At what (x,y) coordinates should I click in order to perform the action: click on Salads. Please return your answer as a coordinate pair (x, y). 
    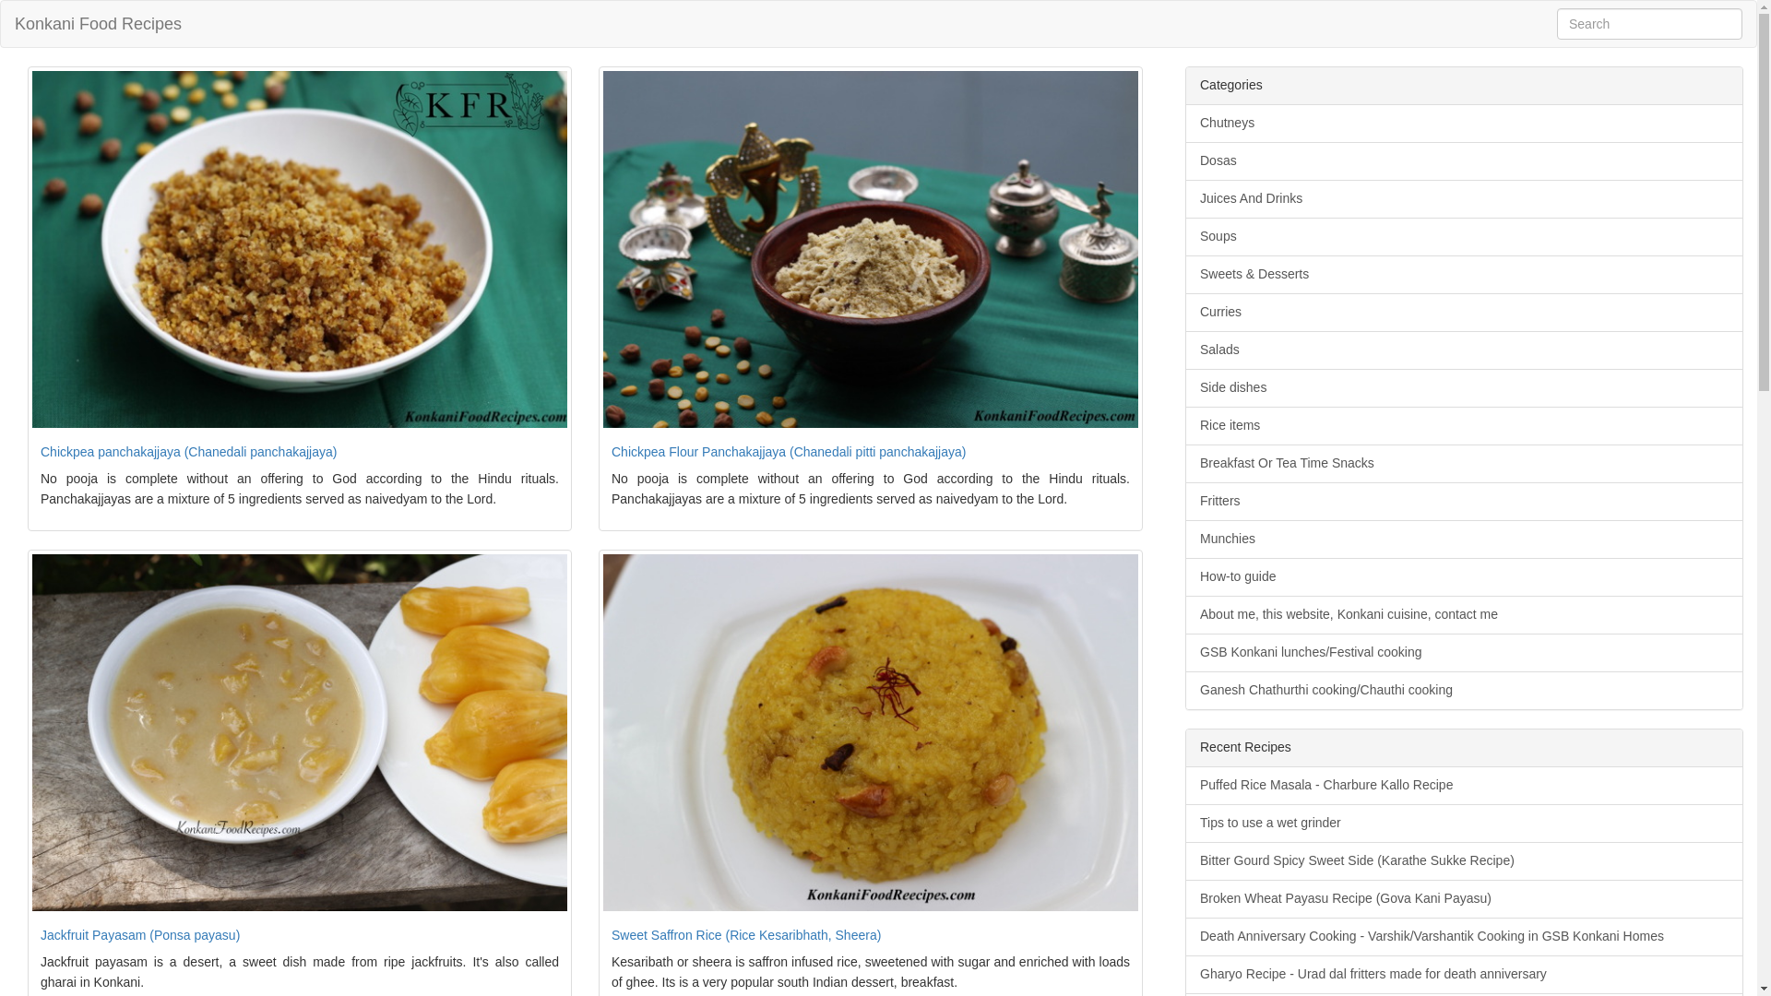
    Looking at the image, I should click on (1465, 350).